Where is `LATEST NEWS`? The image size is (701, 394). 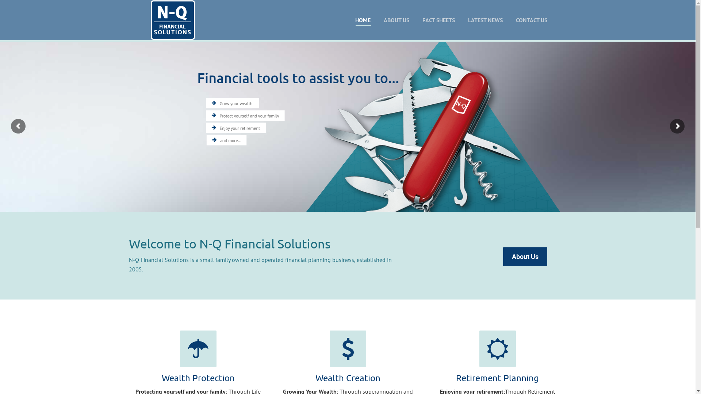 LATEST NEWS is located at coordinates (486, 20).